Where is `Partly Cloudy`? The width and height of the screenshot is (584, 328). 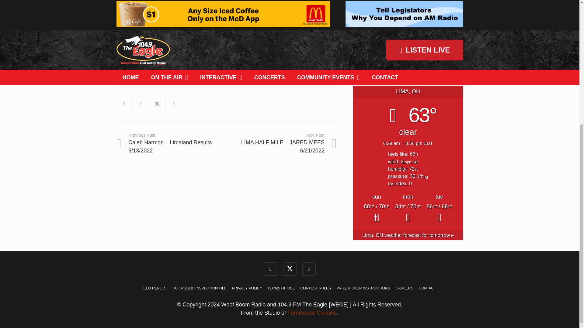 Partly Cloudy is located at coordinates (377, 214).